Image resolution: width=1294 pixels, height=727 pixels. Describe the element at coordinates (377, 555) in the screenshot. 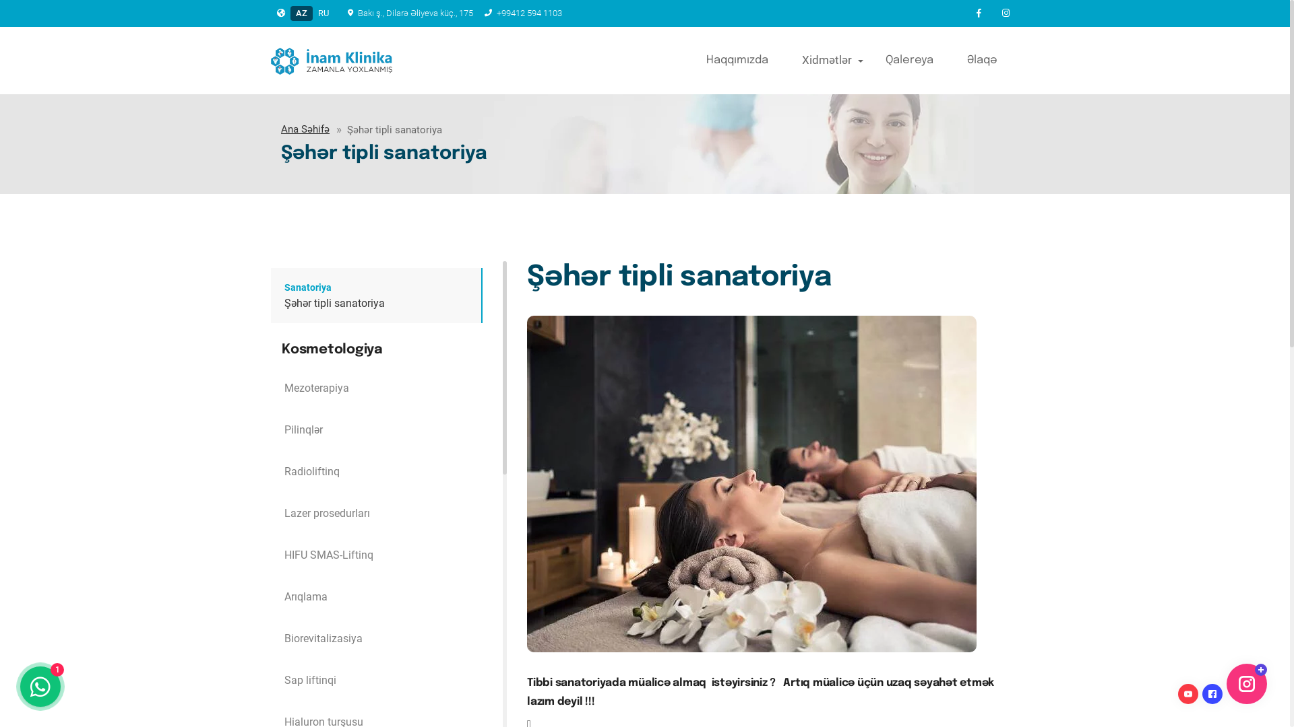

I see `HIFU SMAS-Liftinq` at that location.